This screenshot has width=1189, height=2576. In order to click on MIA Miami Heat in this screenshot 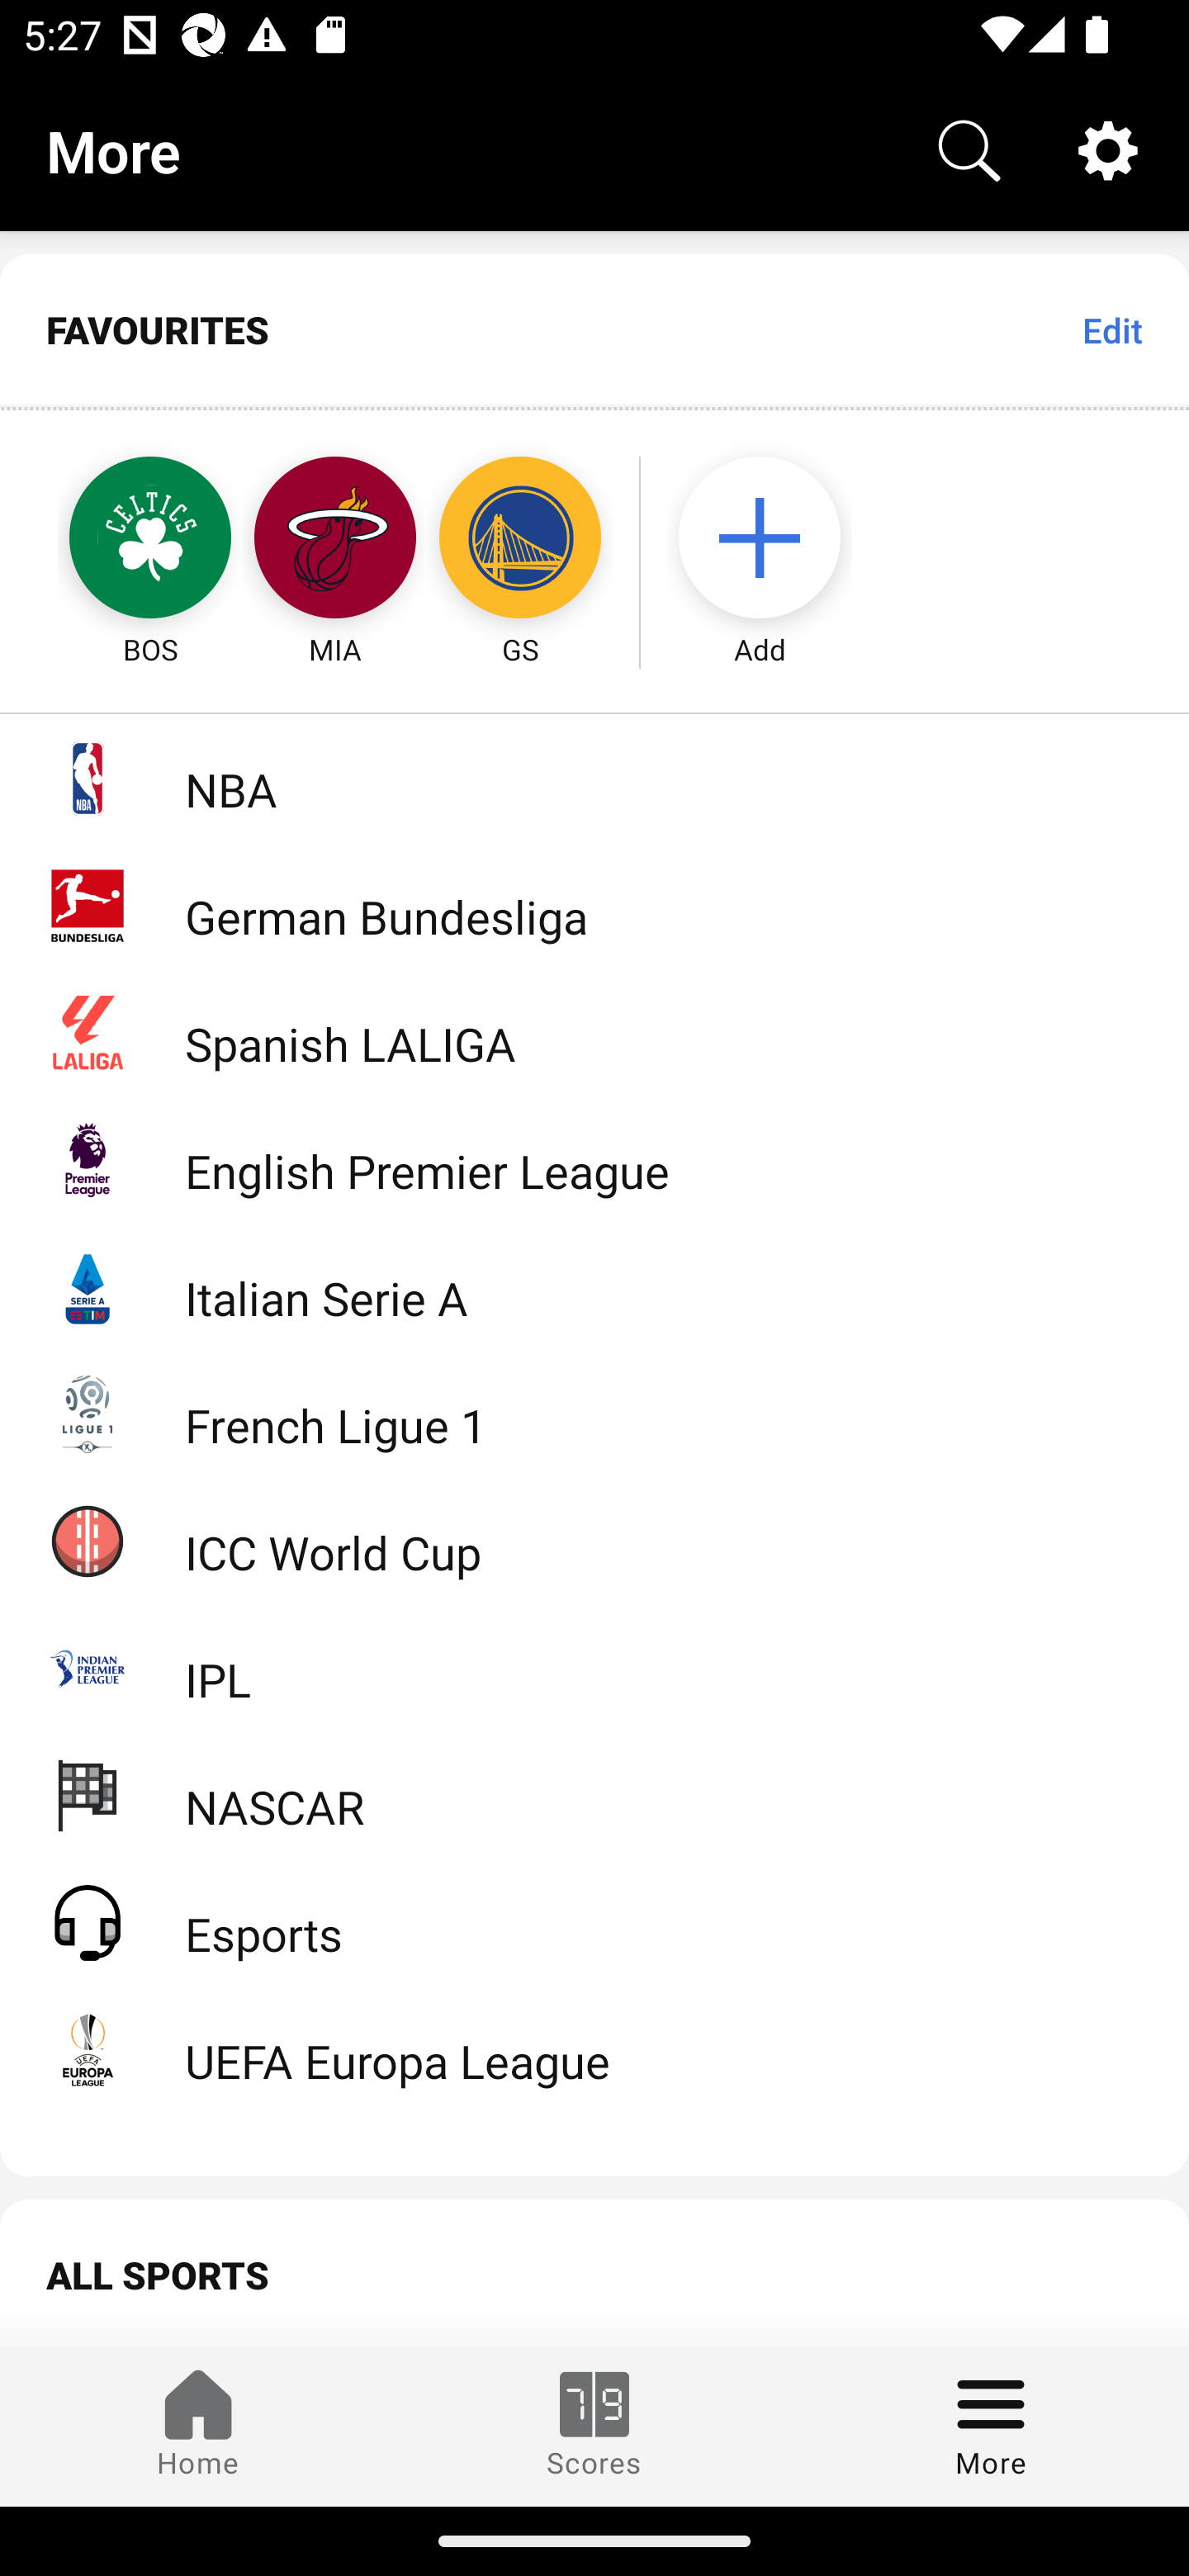, I will do `click(335, 540)`.